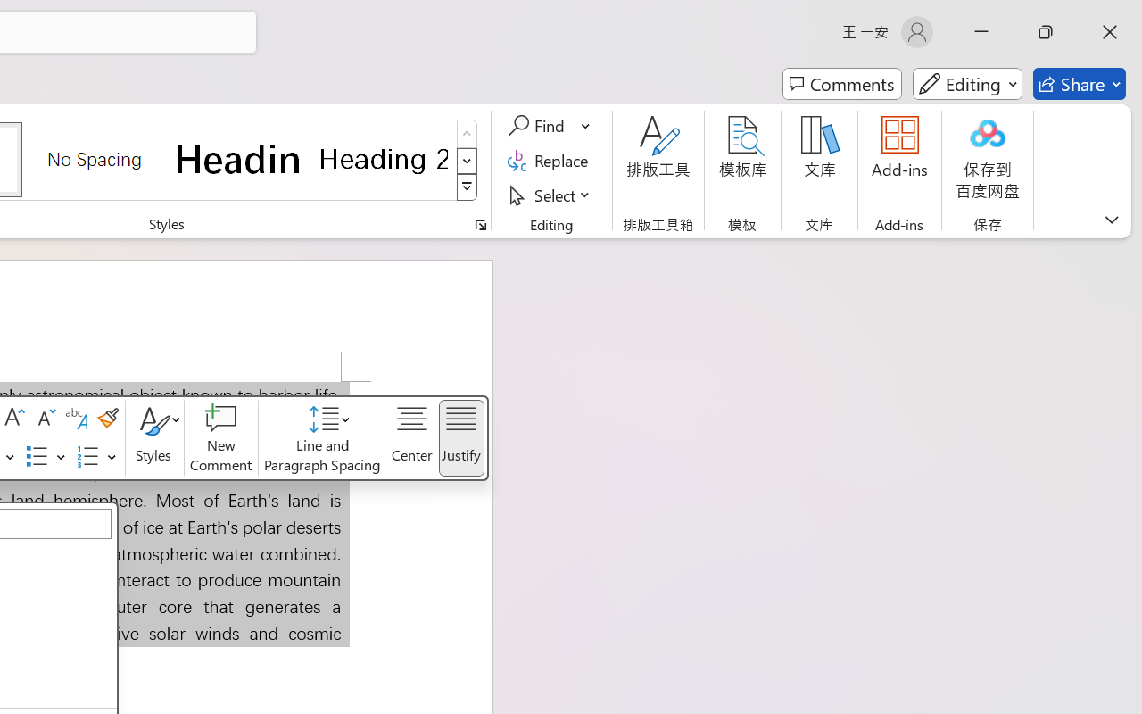 This screenshot has height=714, width=1142. I want to click on Justify, so click(460, 438).